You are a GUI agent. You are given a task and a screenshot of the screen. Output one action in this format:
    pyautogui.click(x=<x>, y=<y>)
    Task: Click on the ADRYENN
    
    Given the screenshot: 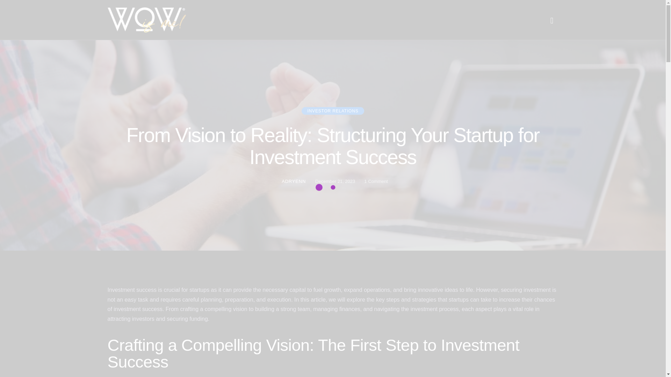 What is the action you would take?
    pyautogui.click(x=296, y=182)
    